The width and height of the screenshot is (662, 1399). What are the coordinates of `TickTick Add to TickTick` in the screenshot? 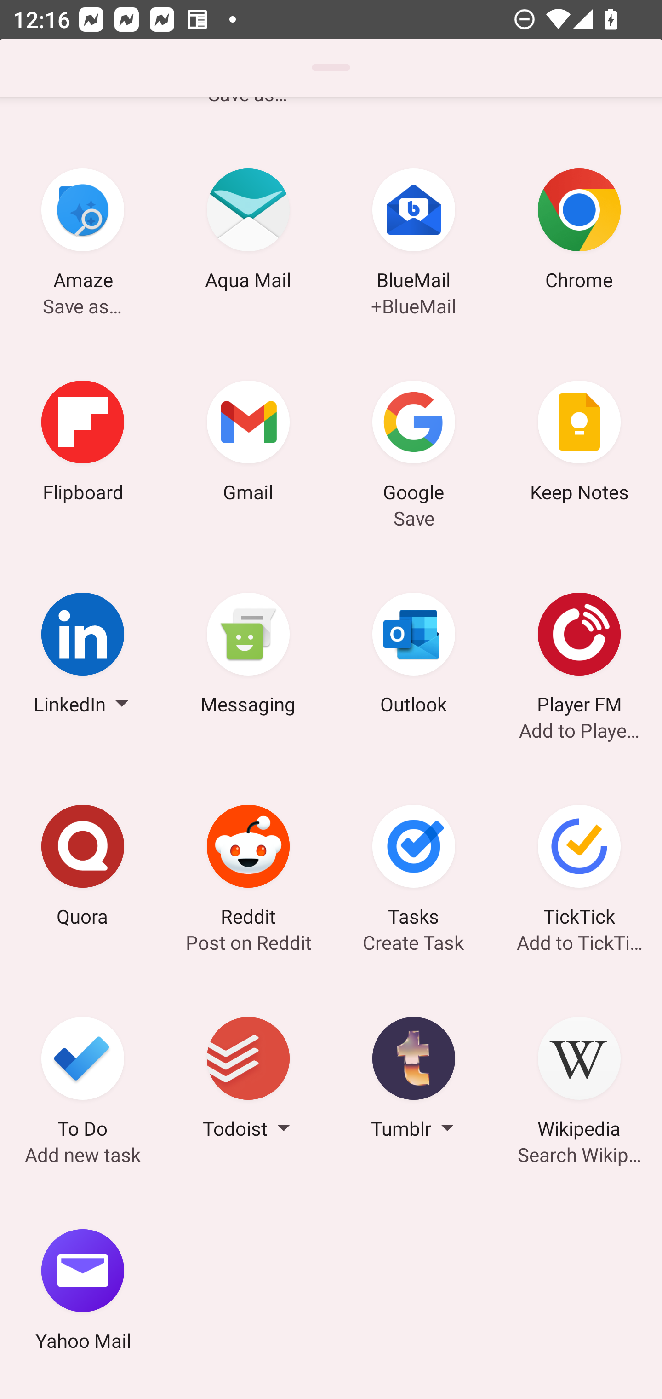 It's located at (579, 868).